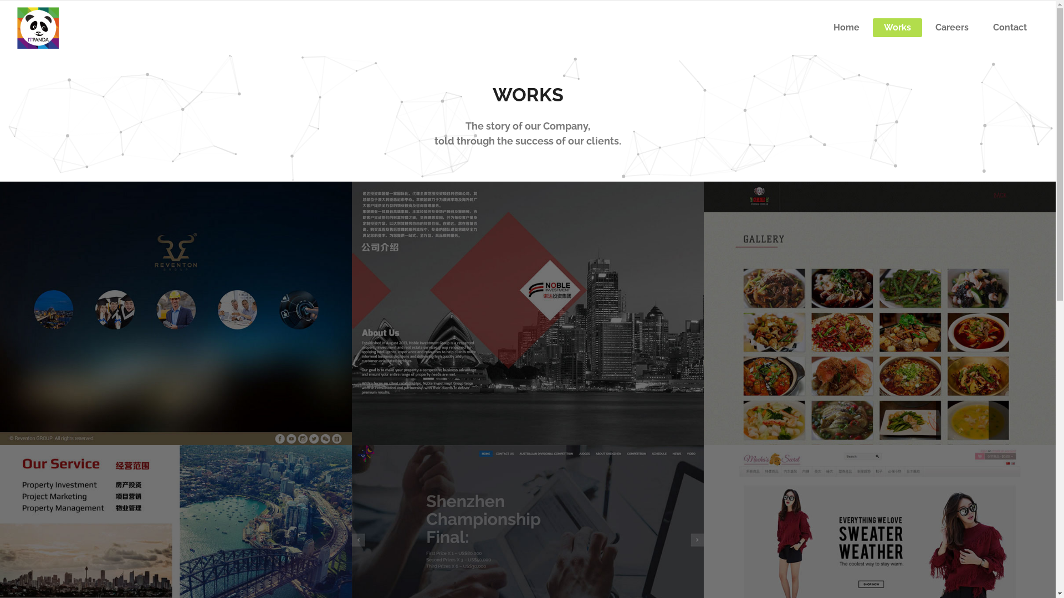 The width and height of the screenshot is (1064, 598). I want to click on Home, so click(847, 28).